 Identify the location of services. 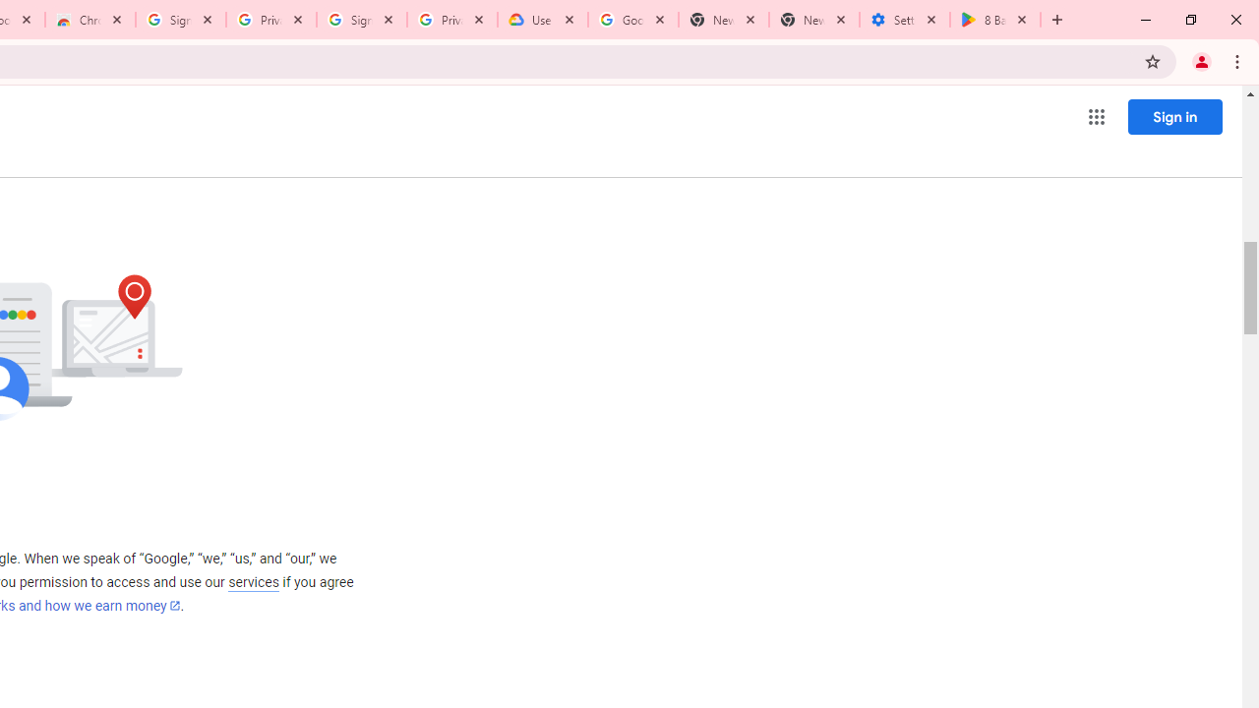
(254, 582).